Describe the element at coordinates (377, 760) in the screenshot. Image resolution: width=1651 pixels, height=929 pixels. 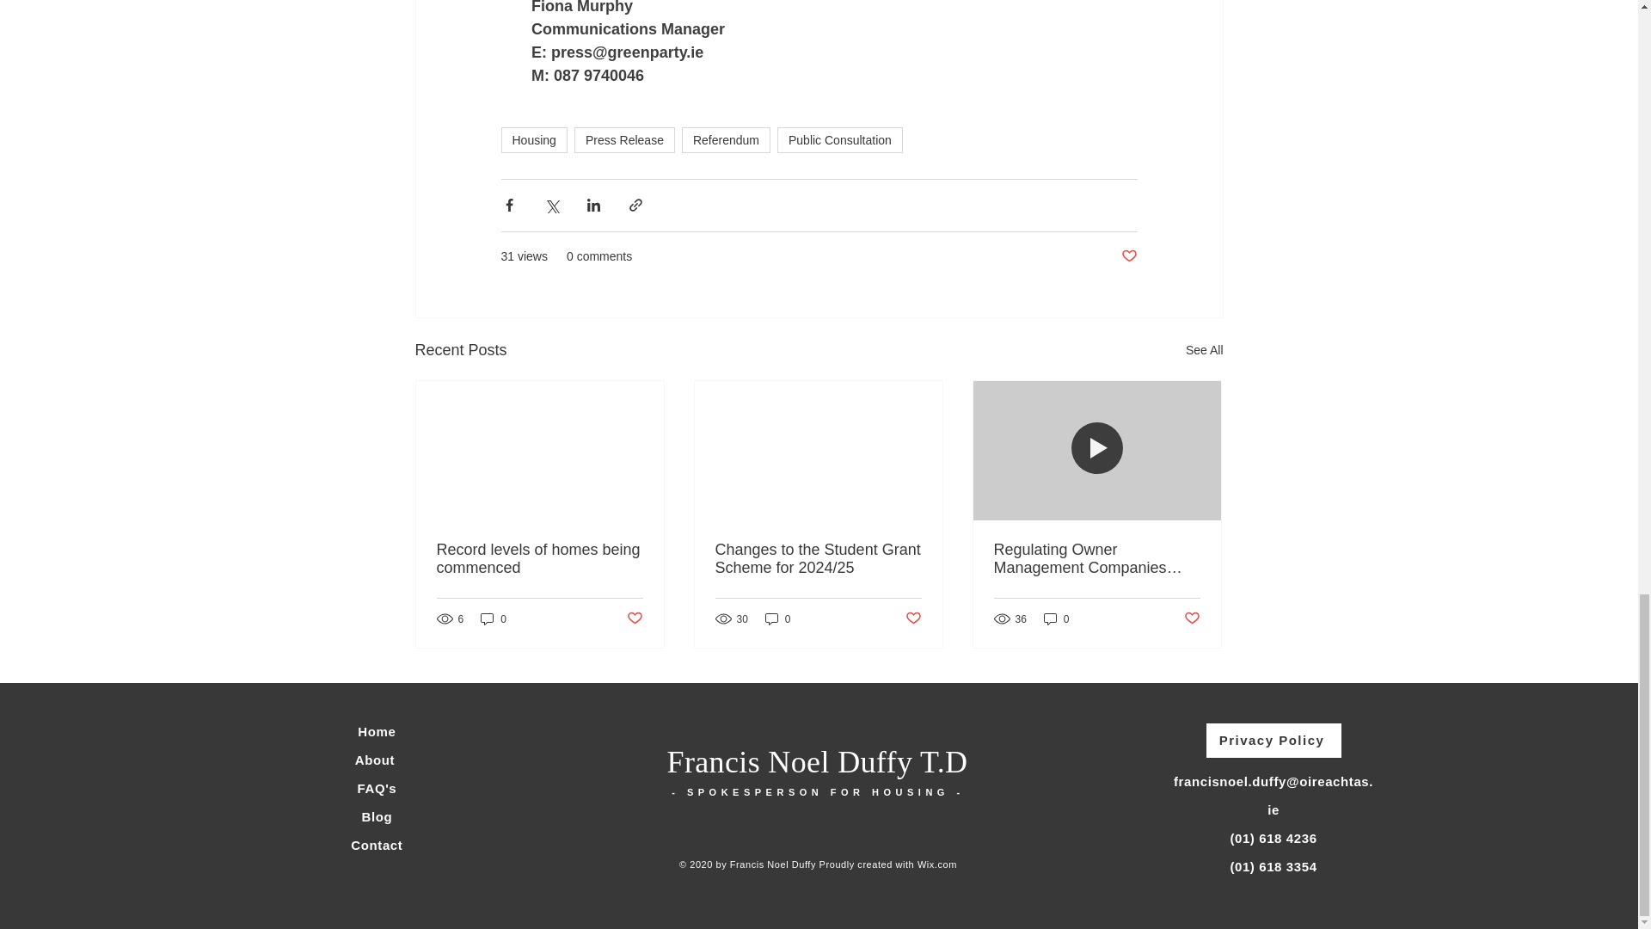
I see `About ` at that location.